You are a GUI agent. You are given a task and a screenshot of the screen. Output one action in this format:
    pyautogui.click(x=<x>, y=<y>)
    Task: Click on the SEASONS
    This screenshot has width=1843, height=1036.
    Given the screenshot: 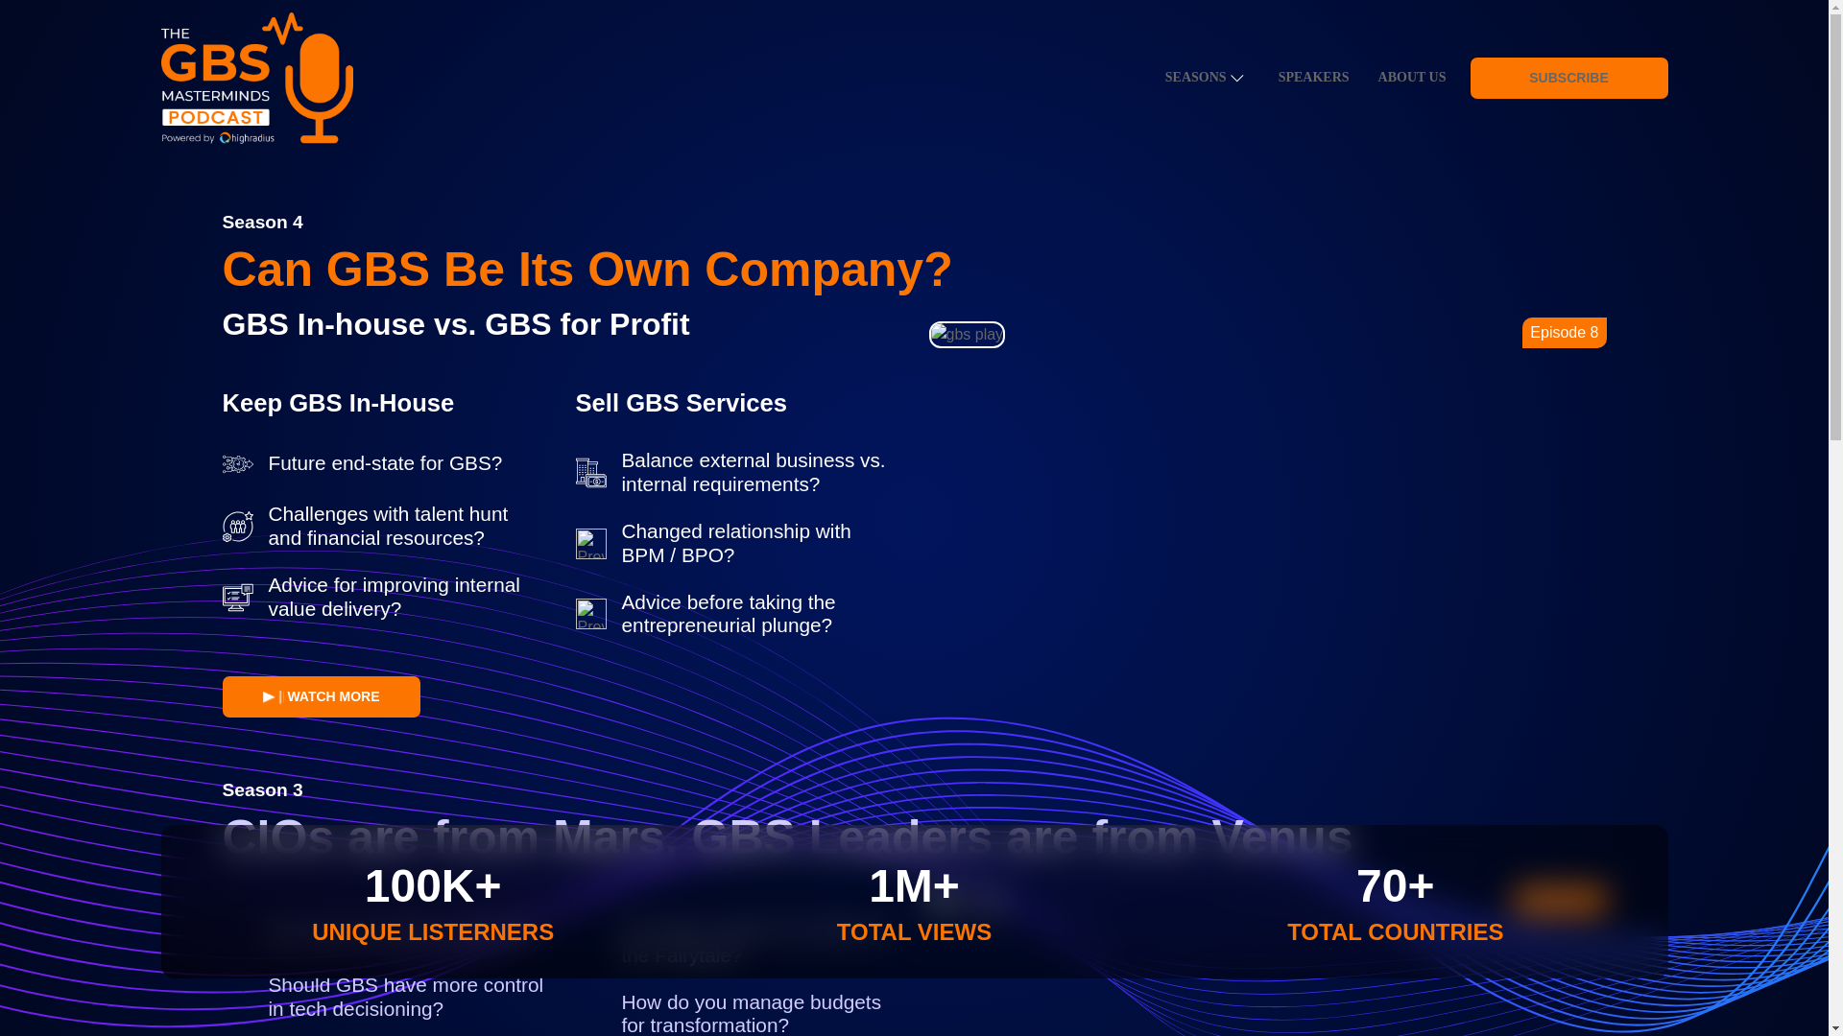 What is the action you would take?
    pyautogui.click(x=1195, y=77)
    